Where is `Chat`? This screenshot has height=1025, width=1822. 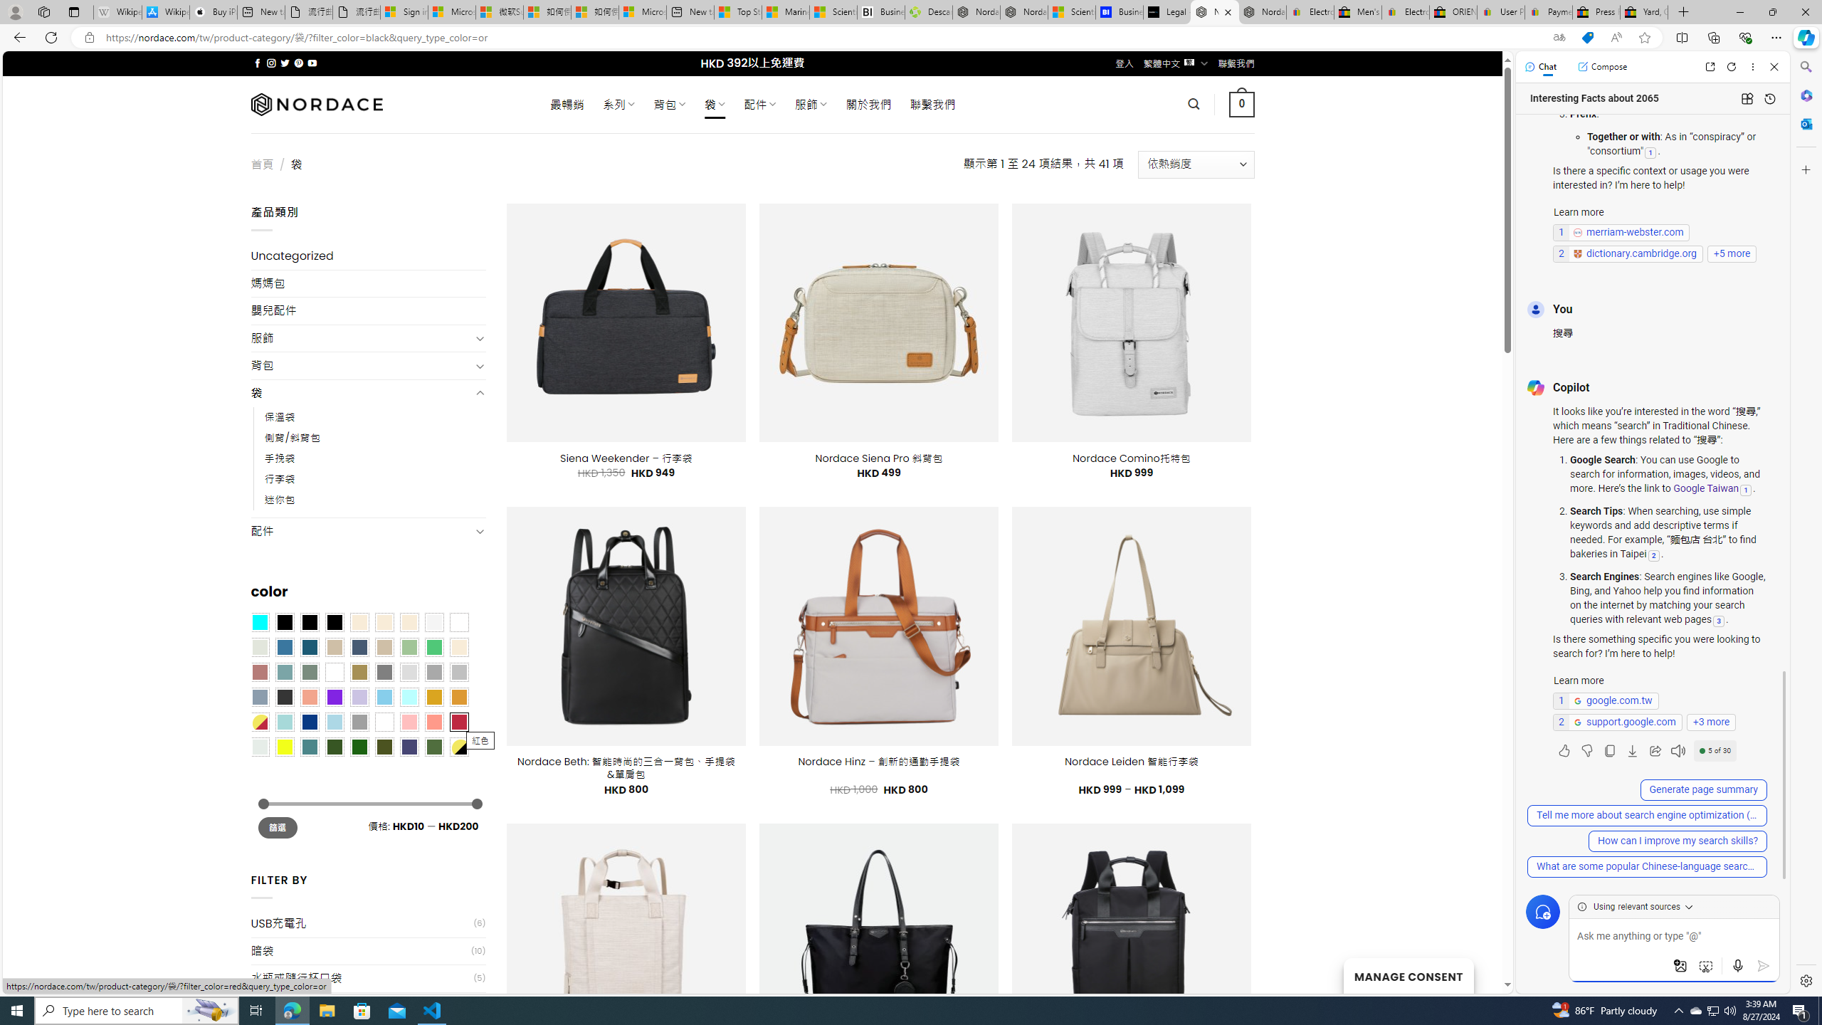
Chat is located at coordinates (1541, 66).